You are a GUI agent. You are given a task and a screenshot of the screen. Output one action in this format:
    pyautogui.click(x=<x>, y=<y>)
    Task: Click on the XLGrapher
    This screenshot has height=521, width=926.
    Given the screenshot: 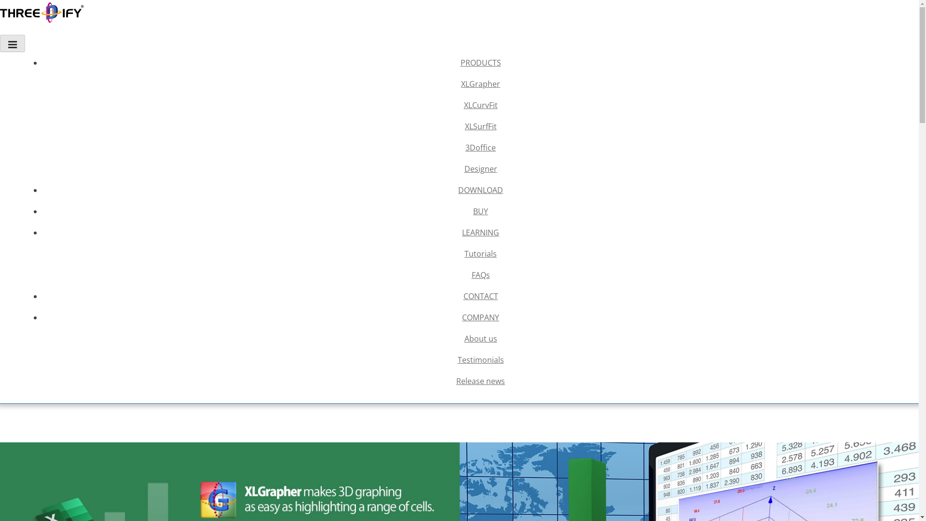 What is the action you would take?
    pyautogui.click(x=480, y=84)
    